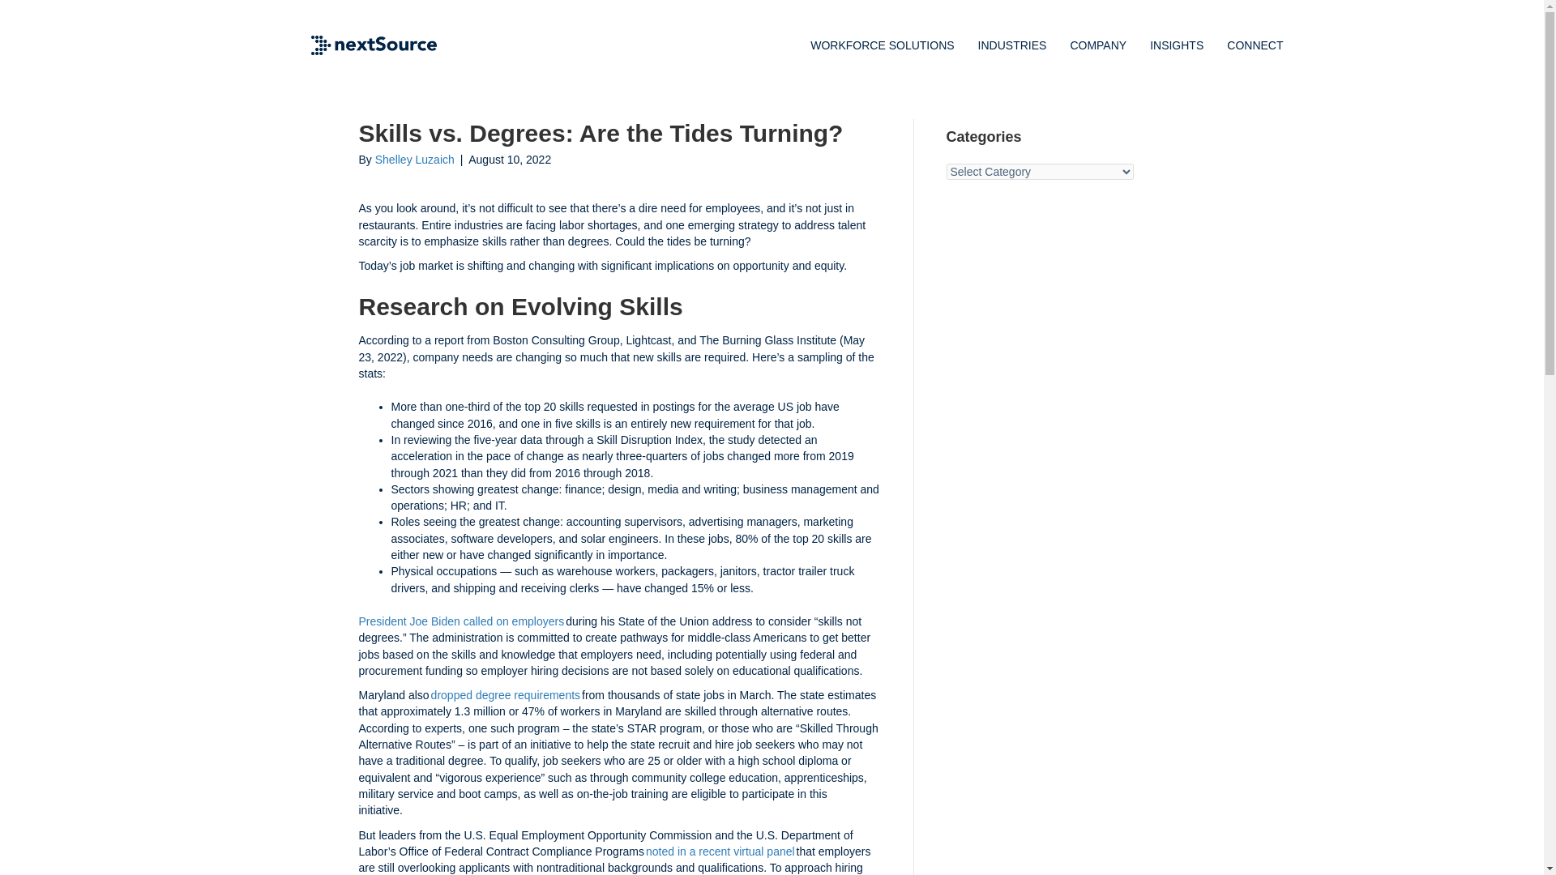 Image resolution: width=1556 pixels, height=875 pixels. What do you see at coordinates (1097, 45) in the screenshot?
I see `COMPANY` at bounding box center [1097, 45].